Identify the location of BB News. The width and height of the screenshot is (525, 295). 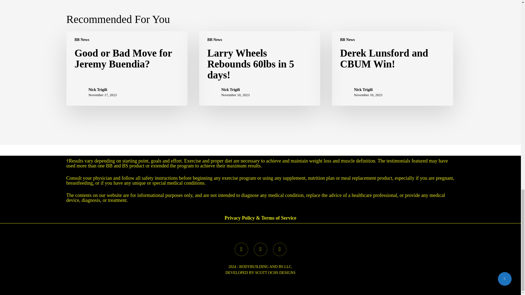
(215, 40).